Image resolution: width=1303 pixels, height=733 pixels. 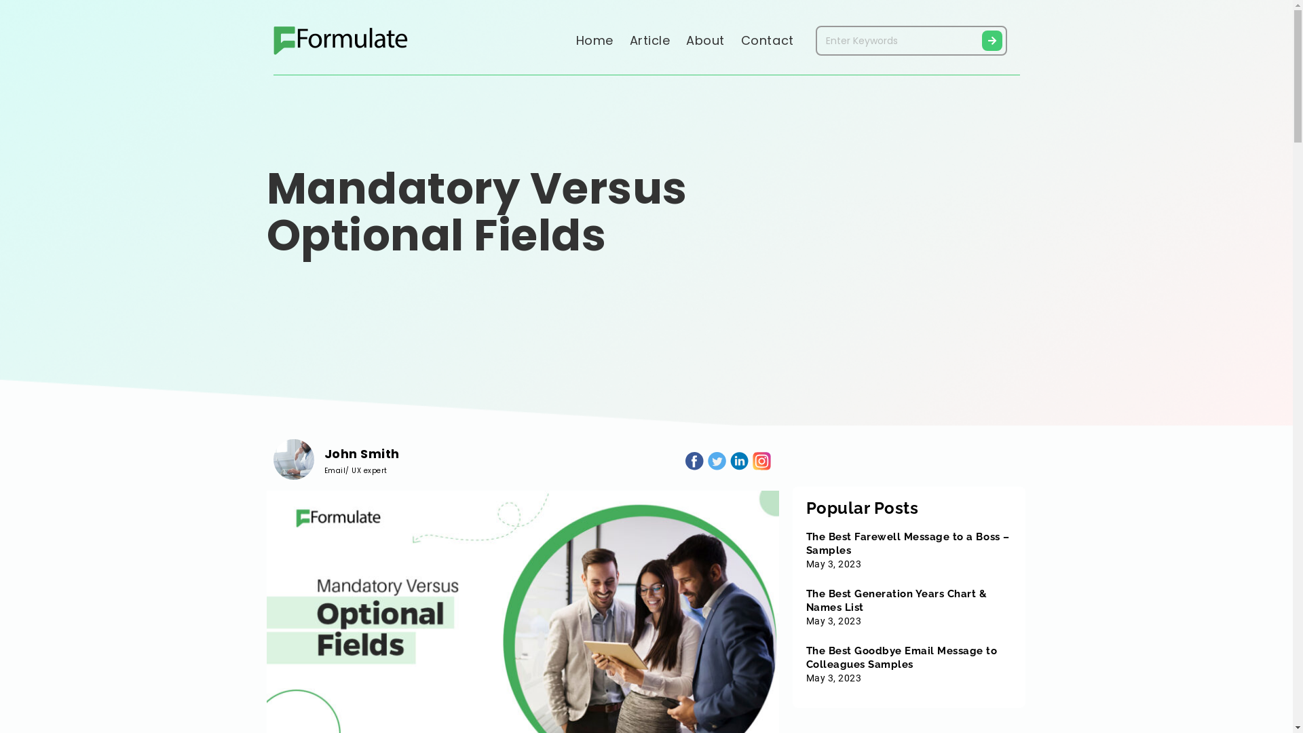 I want to click on Search, so click(x=898, y=41).